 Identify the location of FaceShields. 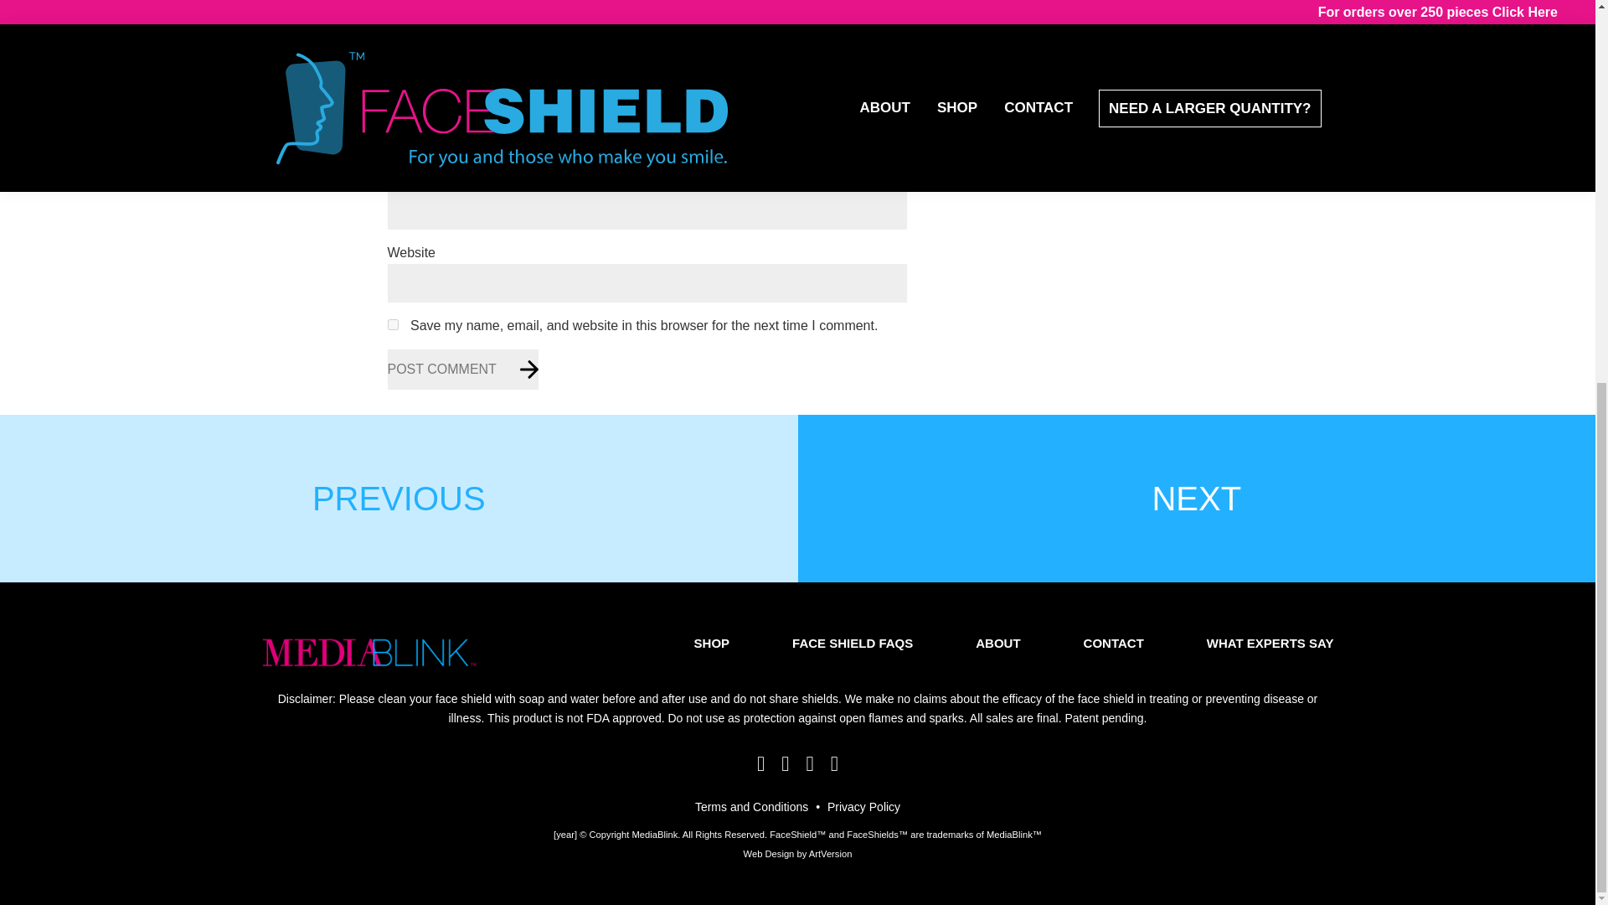
(878, 835).